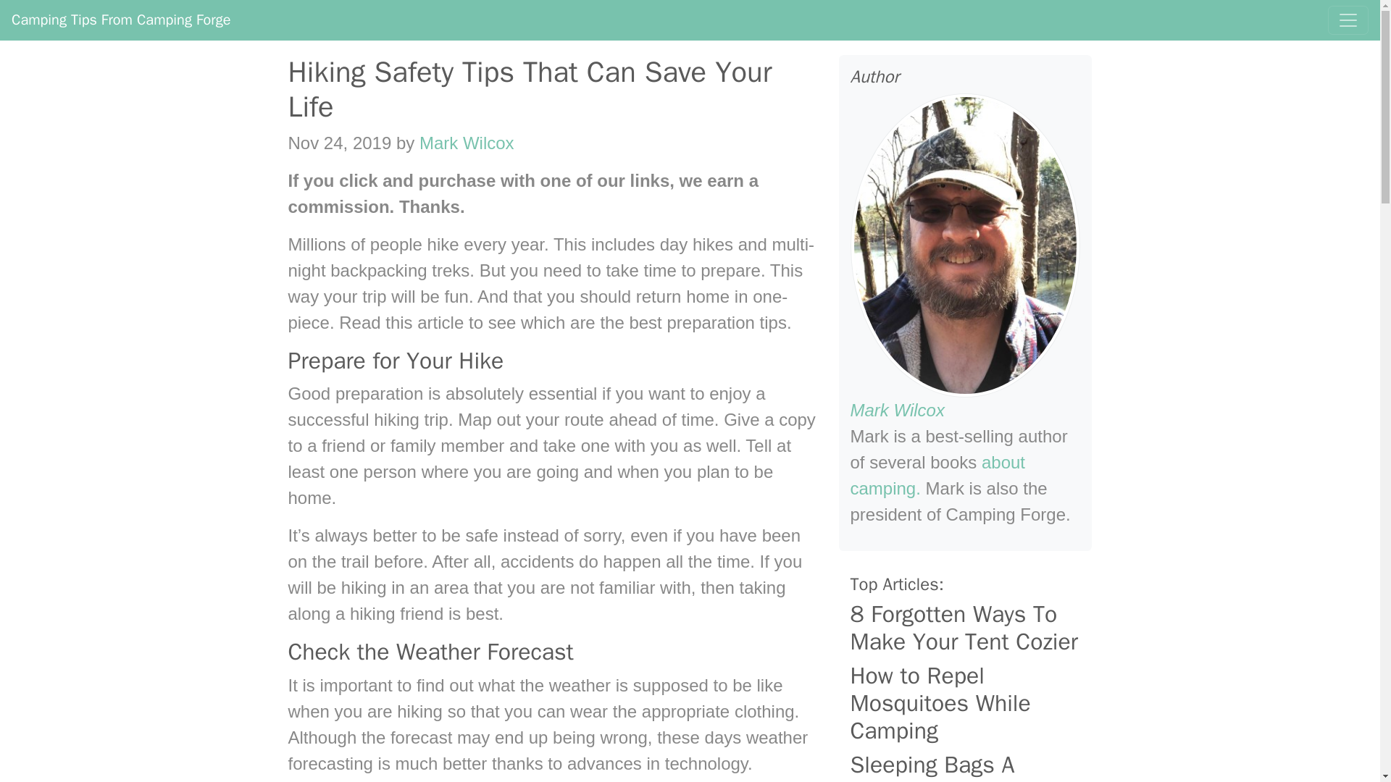 This screenshot has width=1391, height=782. What do you see at coordinates (965, 766) in the screenshot?
I see `Sleeping Bags A Complete Guide` at bounding box center [965, 766].